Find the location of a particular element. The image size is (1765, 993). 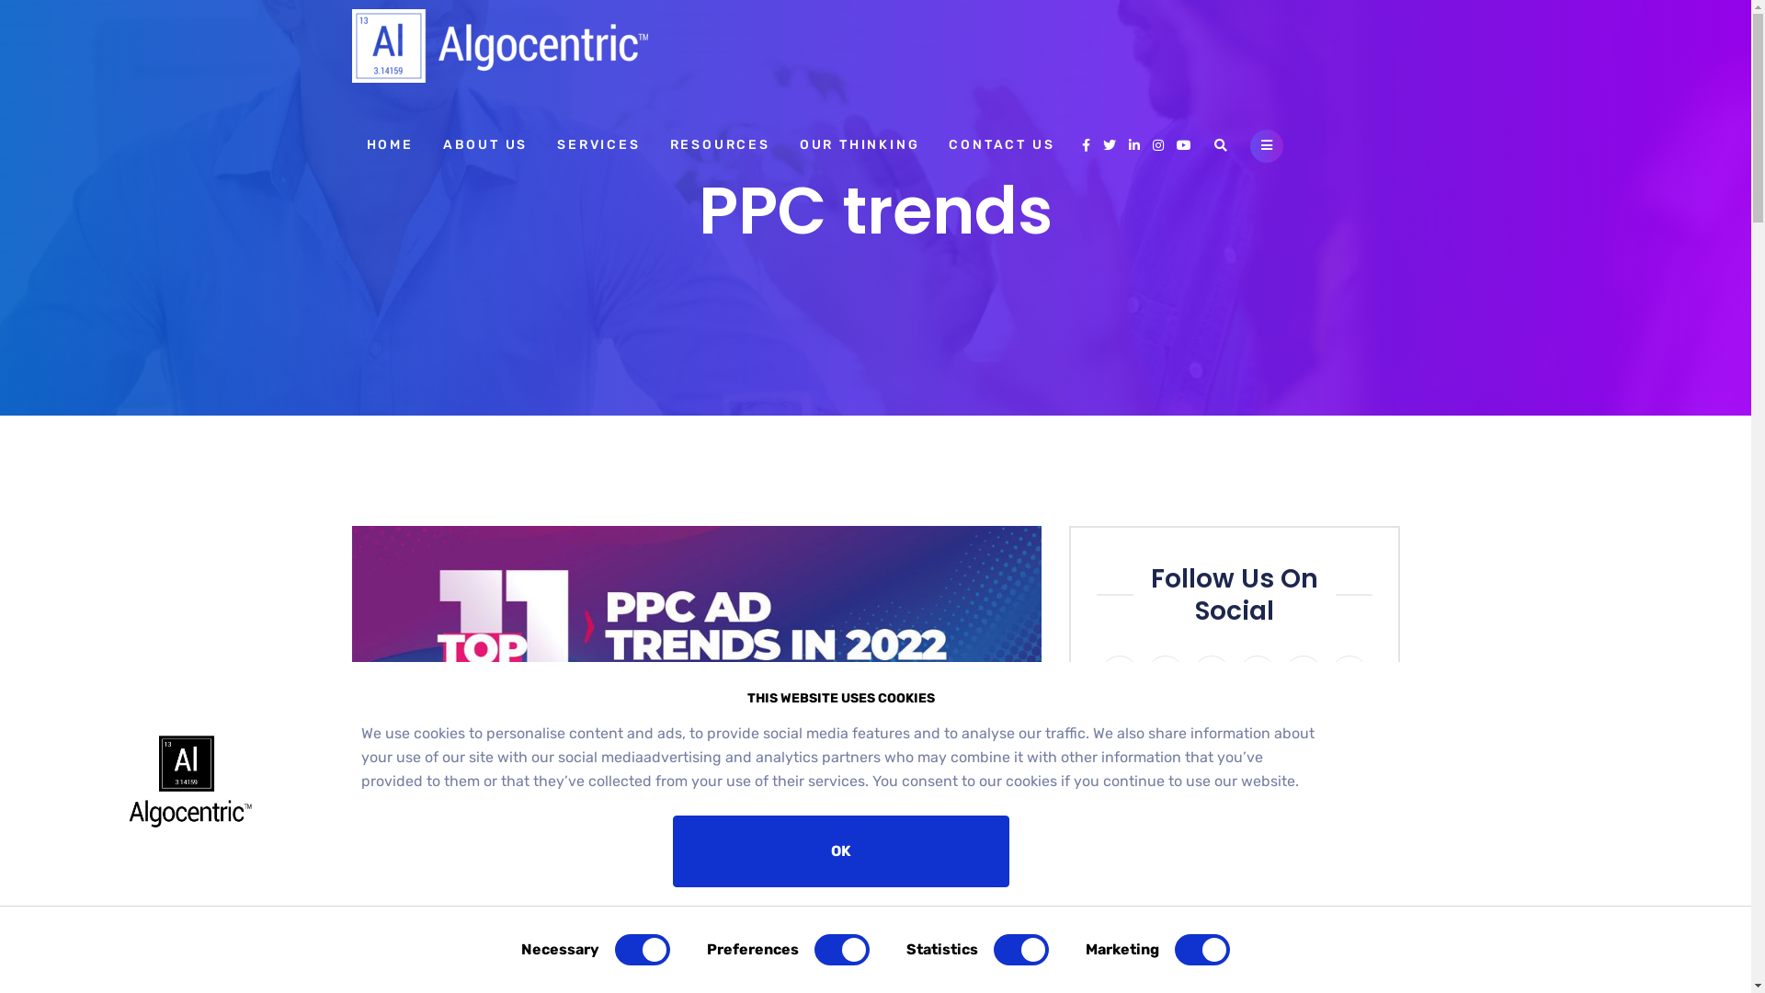

SERVICES is located at coordinates (598, 145).